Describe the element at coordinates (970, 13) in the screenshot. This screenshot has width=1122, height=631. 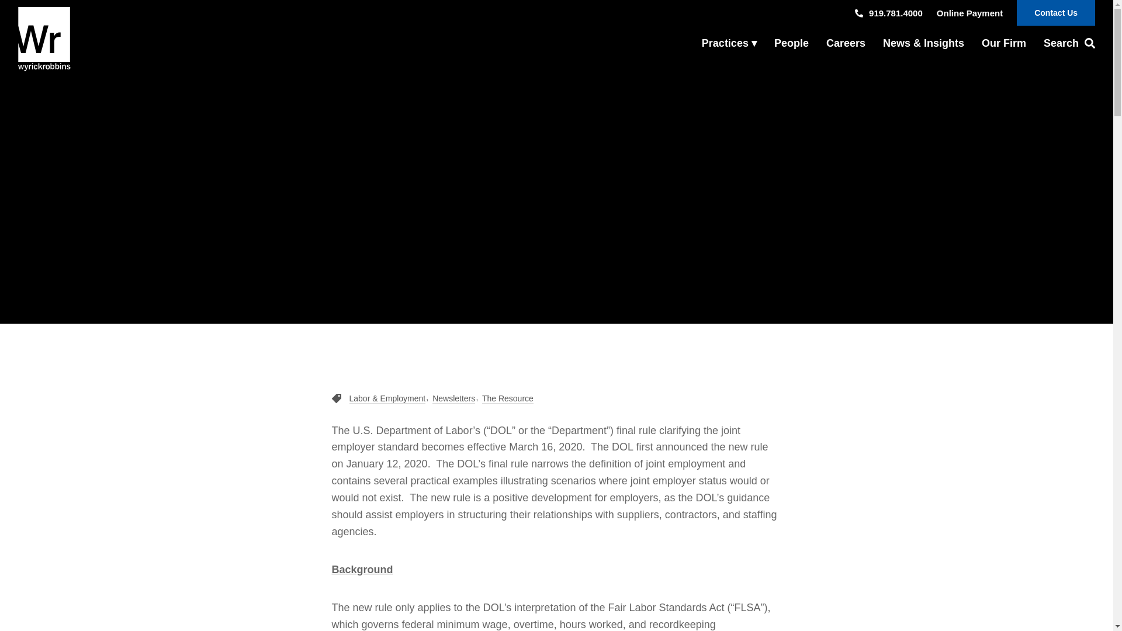
I see `Online Payment` at that location.